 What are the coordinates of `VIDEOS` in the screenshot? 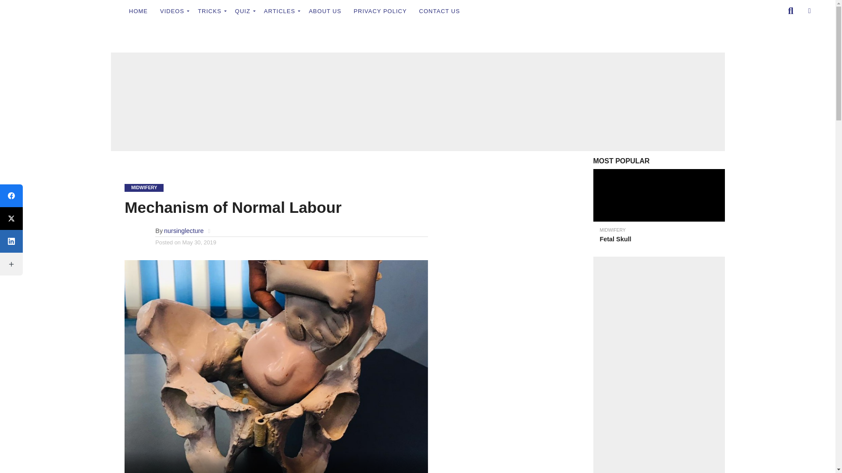 It's located at (173, 11).